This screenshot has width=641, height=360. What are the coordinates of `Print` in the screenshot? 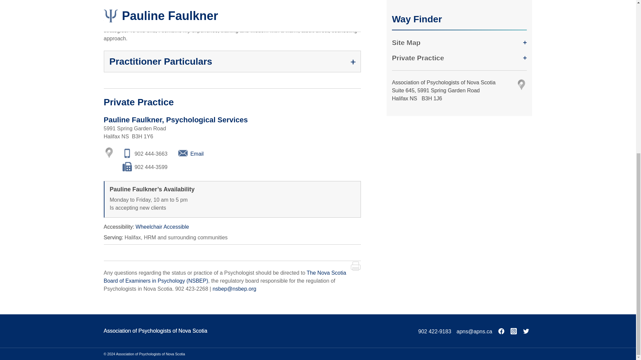 It's located at (355, 266).